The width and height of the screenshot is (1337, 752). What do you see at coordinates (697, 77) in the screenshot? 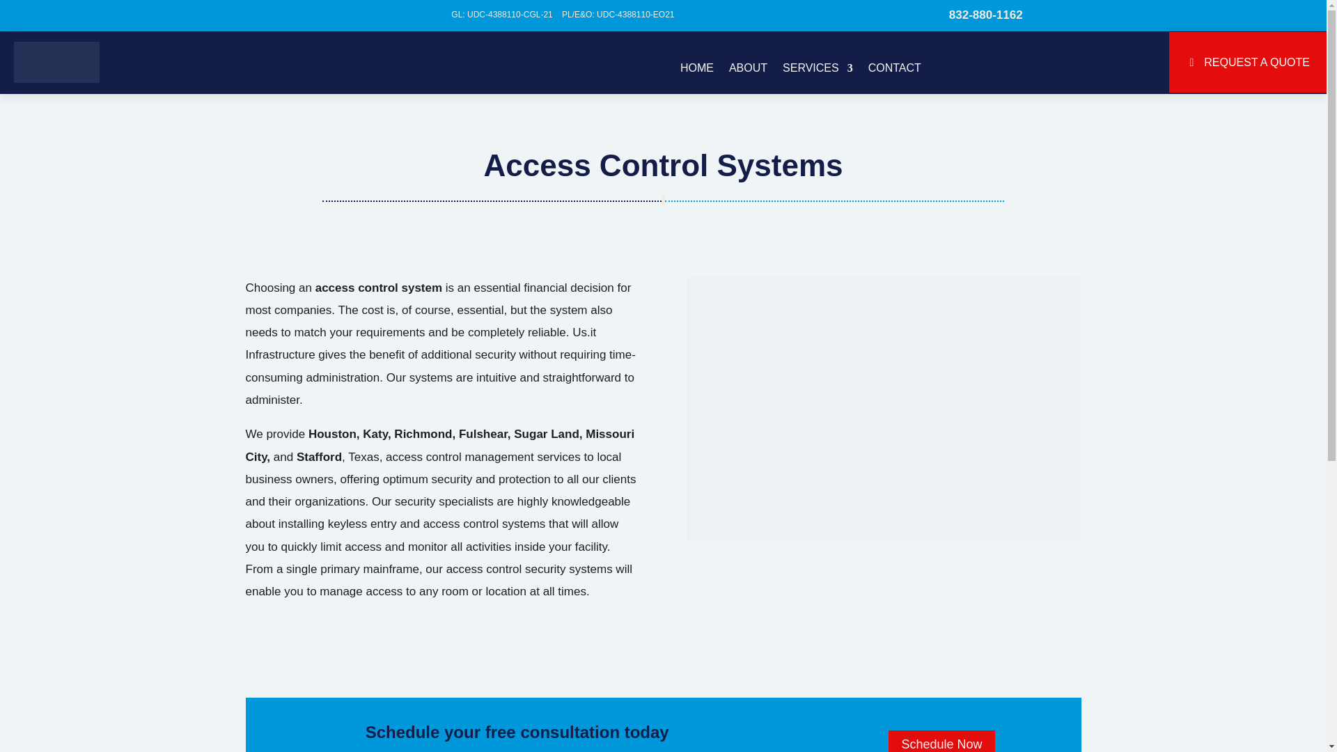
I see `HOME` at bounding box center [697, 77].